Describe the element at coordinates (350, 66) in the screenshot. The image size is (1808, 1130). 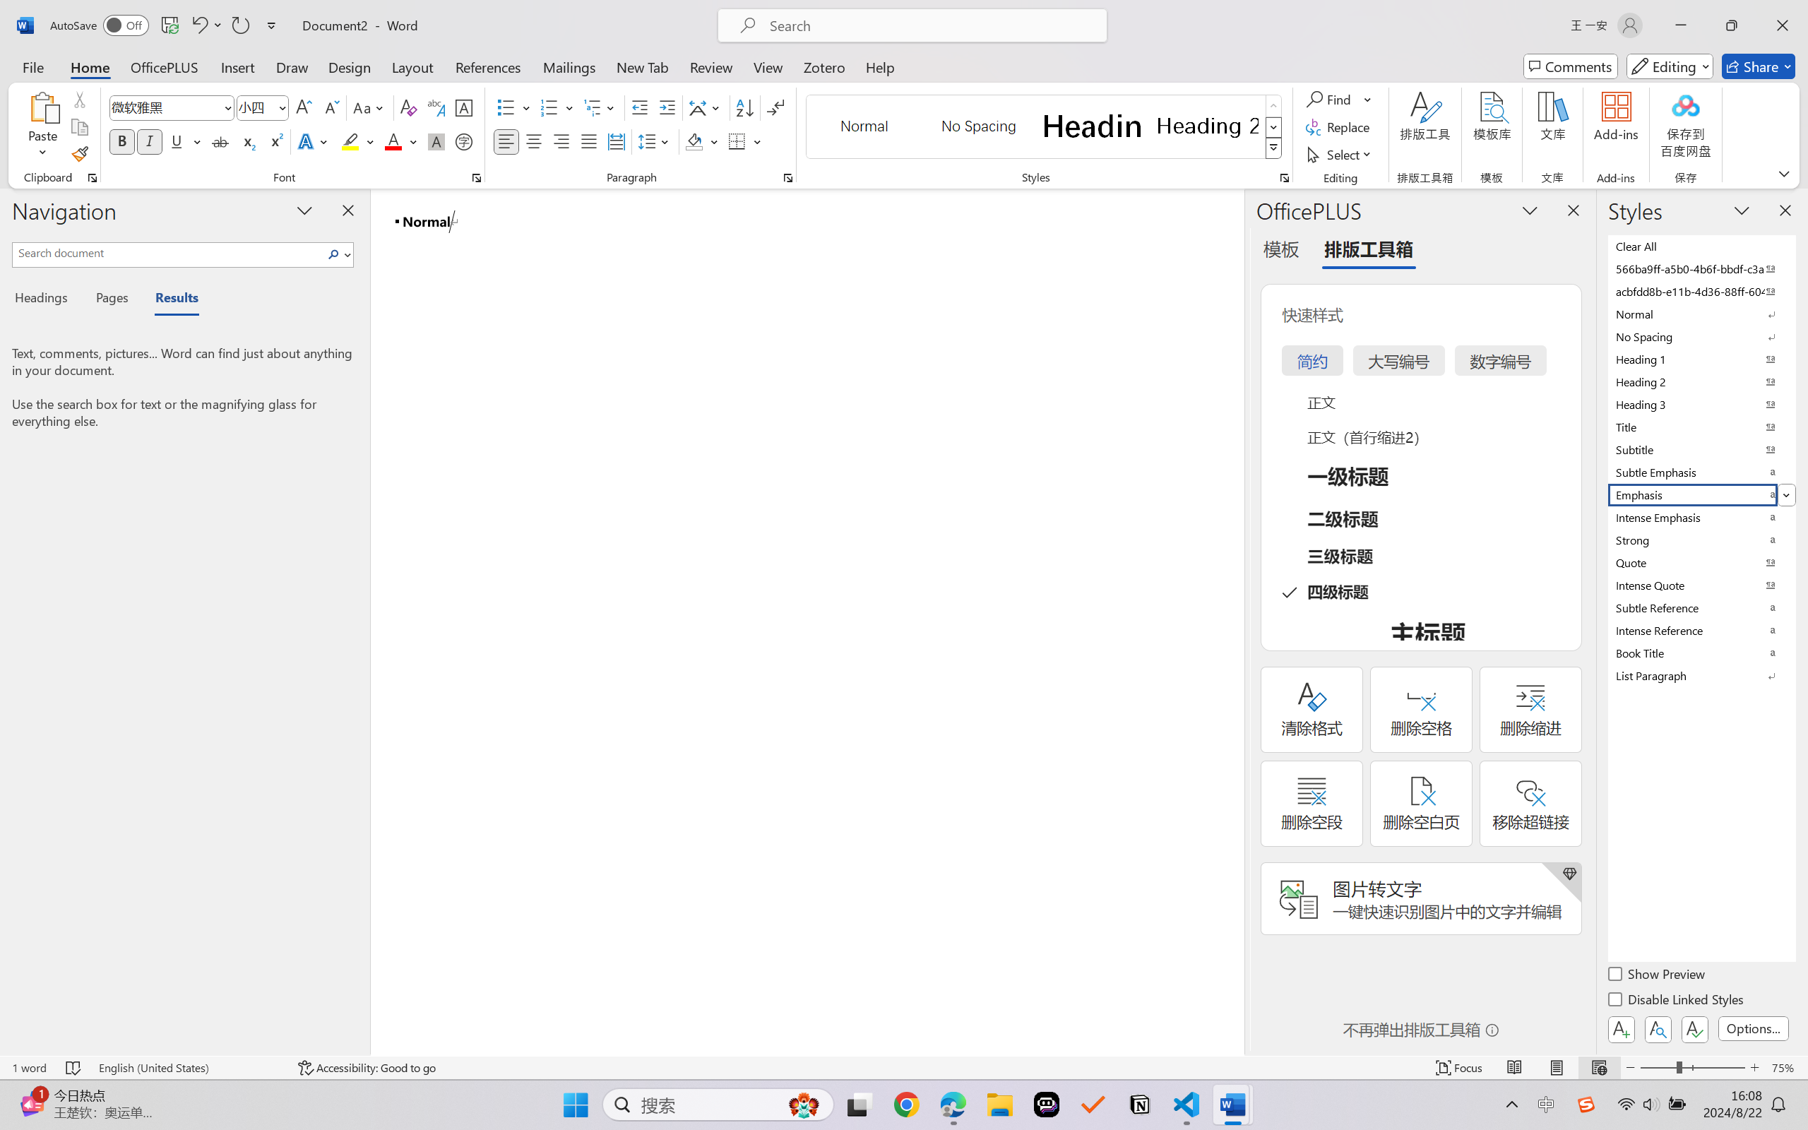
I see `Design` at that location.